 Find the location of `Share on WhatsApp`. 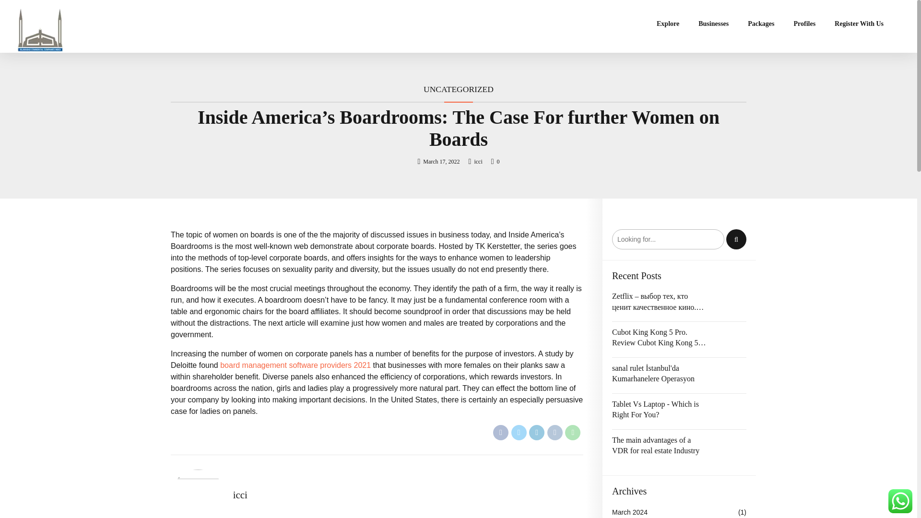

Share on WhatsApp is located at coordinates (573, 433).